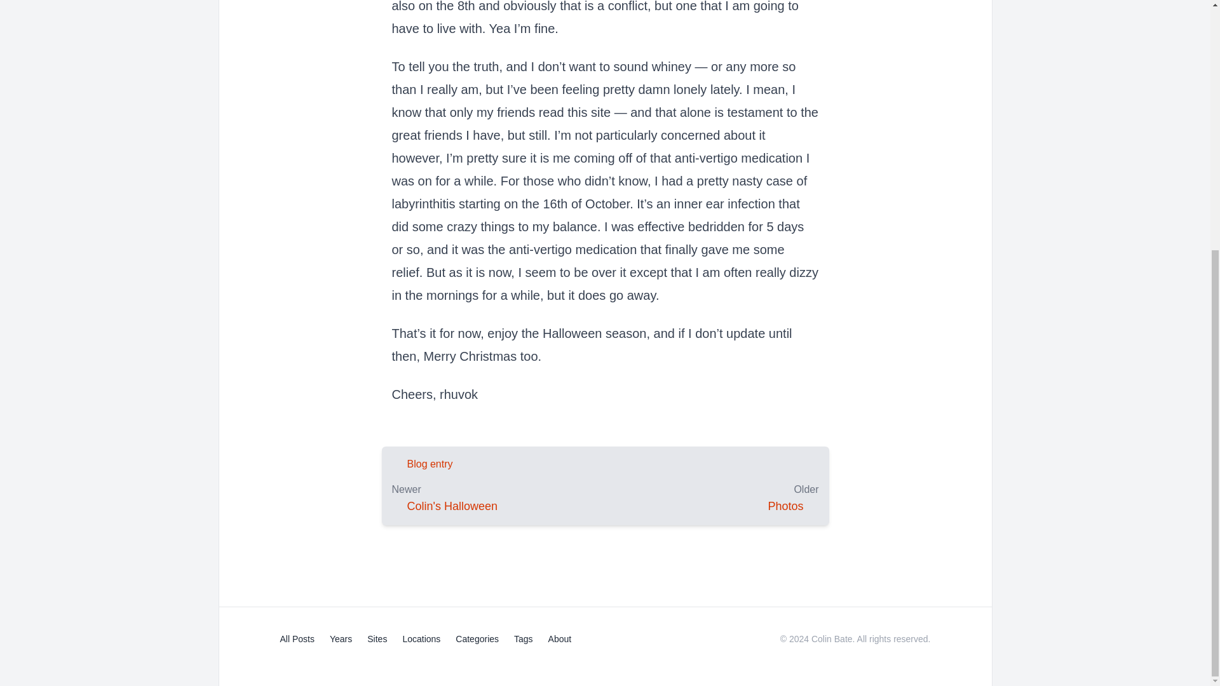 The width and height of the screenshot is (1220, 686). I want to click on Tags, so click(524, 639).